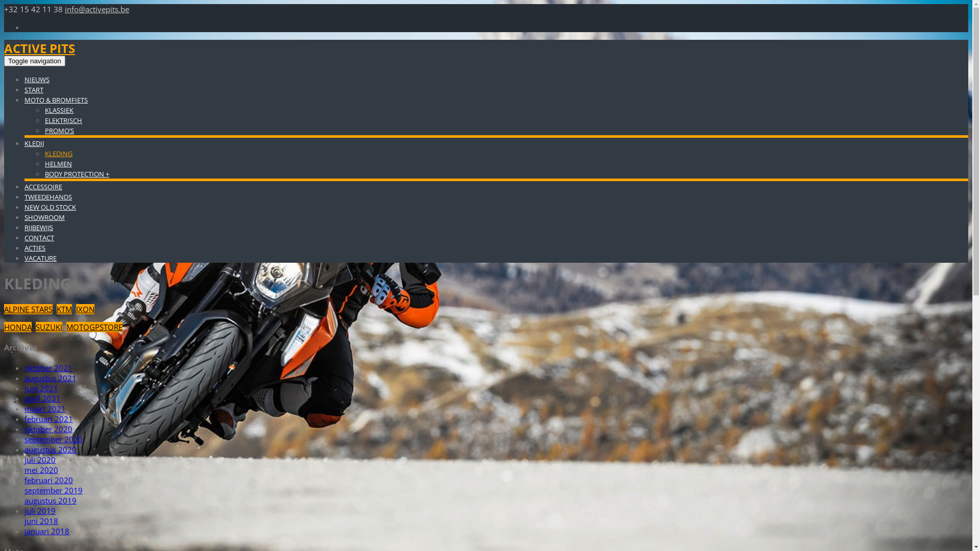 The width and height of the screenshot is (980, 551). Describe the element at coordinates (49, 419) in the screenshot. I see `februari 2021` at that location.